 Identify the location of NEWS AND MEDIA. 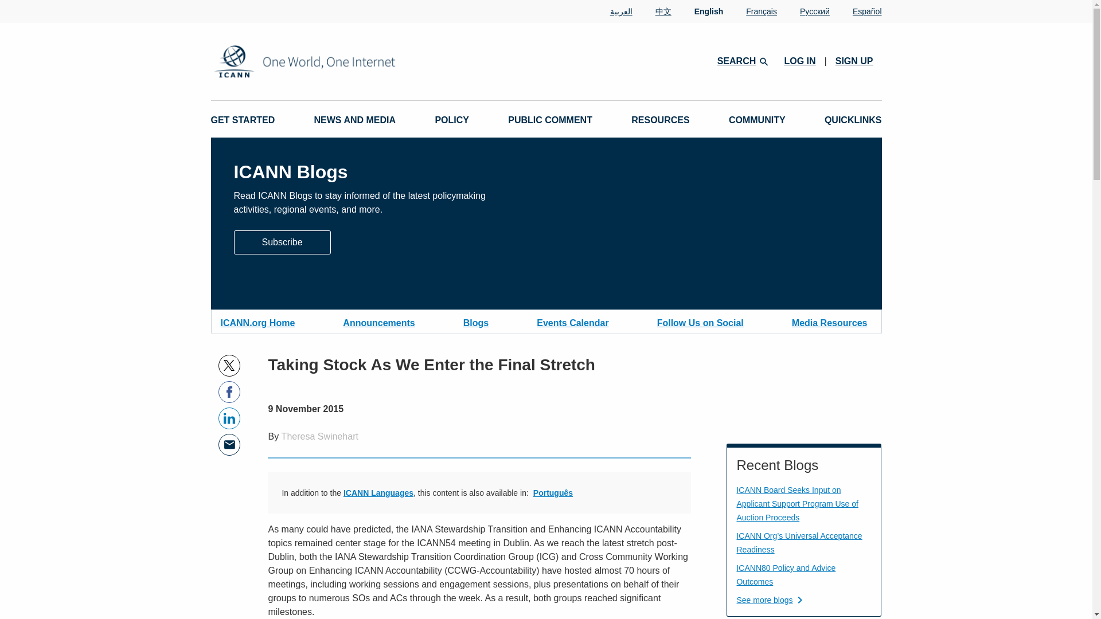
(355, 120).